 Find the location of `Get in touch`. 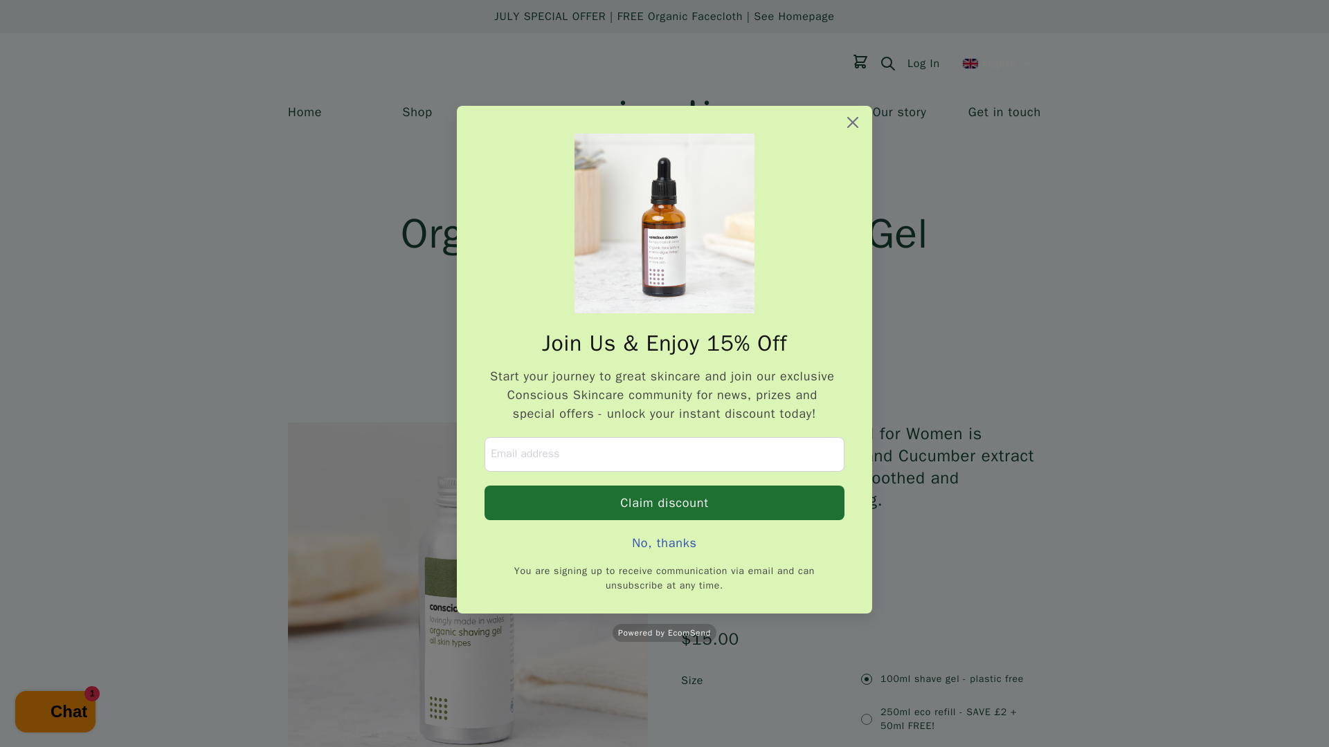

Get in touch is located at coordinates (1004, 112).